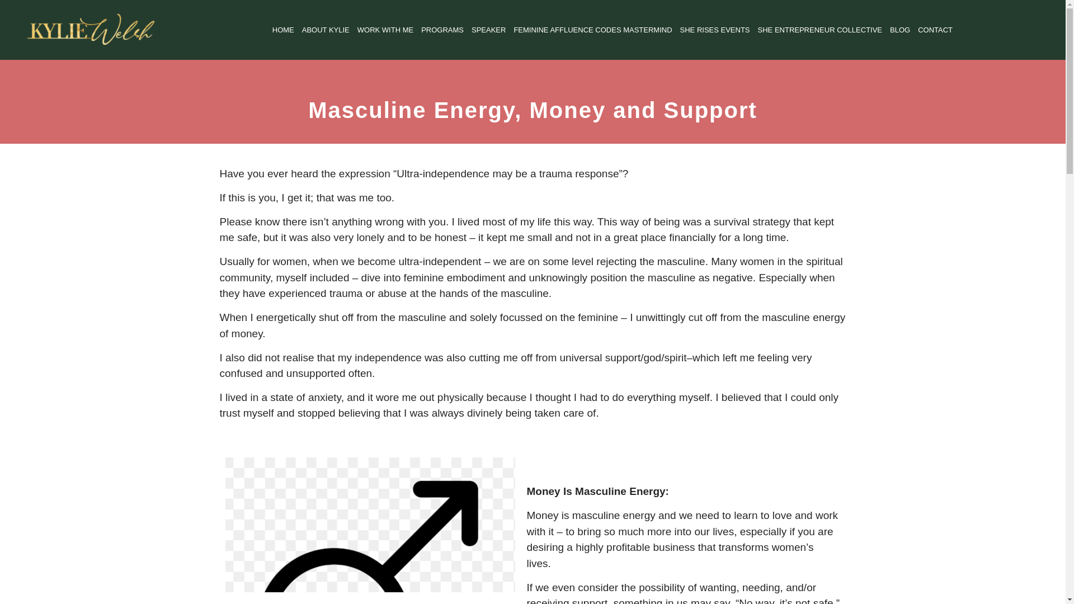  Describe the element at coordinates (899, 30) in the screenshot. I see `BLOG` at that location.